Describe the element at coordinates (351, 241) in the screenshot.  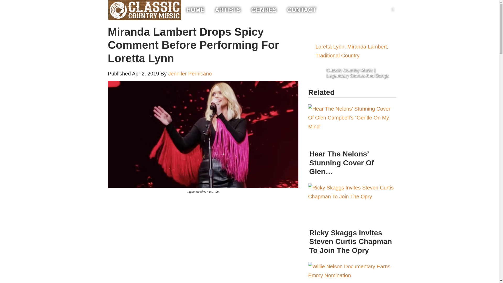
I see `Ricky Skaggs Invites Steven Curtis Chapman To Join The Opry` at that location.